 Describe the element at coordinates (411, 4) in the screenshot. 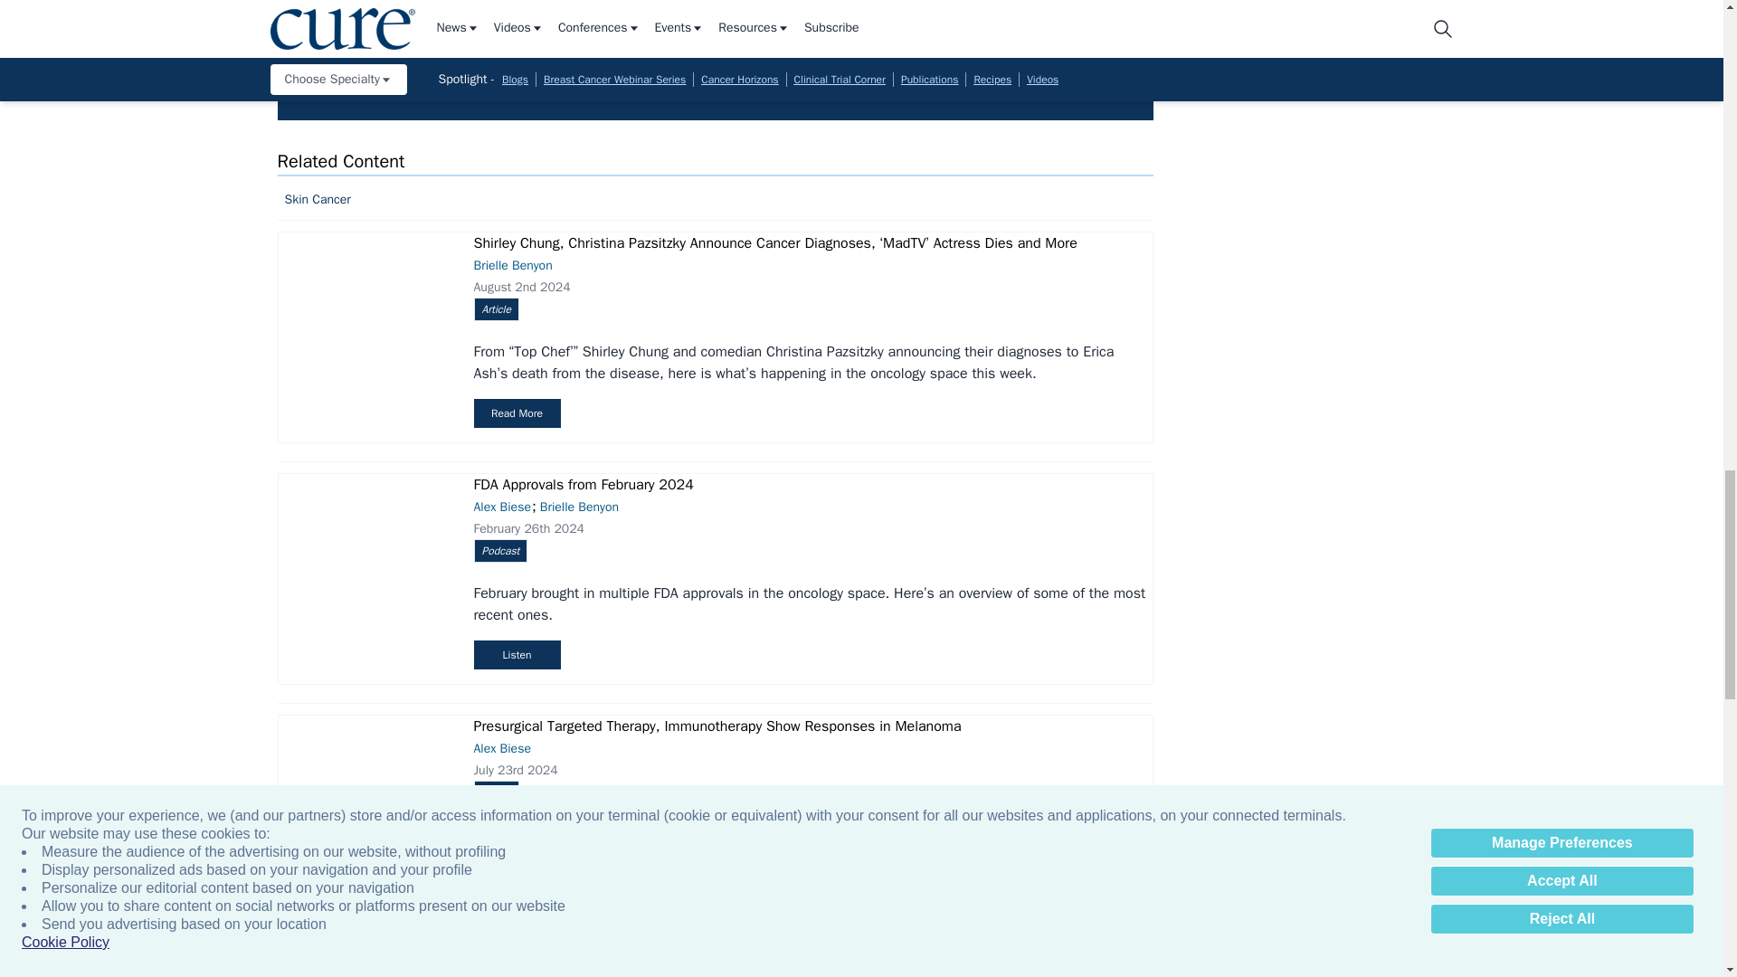

I see `Image of a woman with blond hai` at that location.